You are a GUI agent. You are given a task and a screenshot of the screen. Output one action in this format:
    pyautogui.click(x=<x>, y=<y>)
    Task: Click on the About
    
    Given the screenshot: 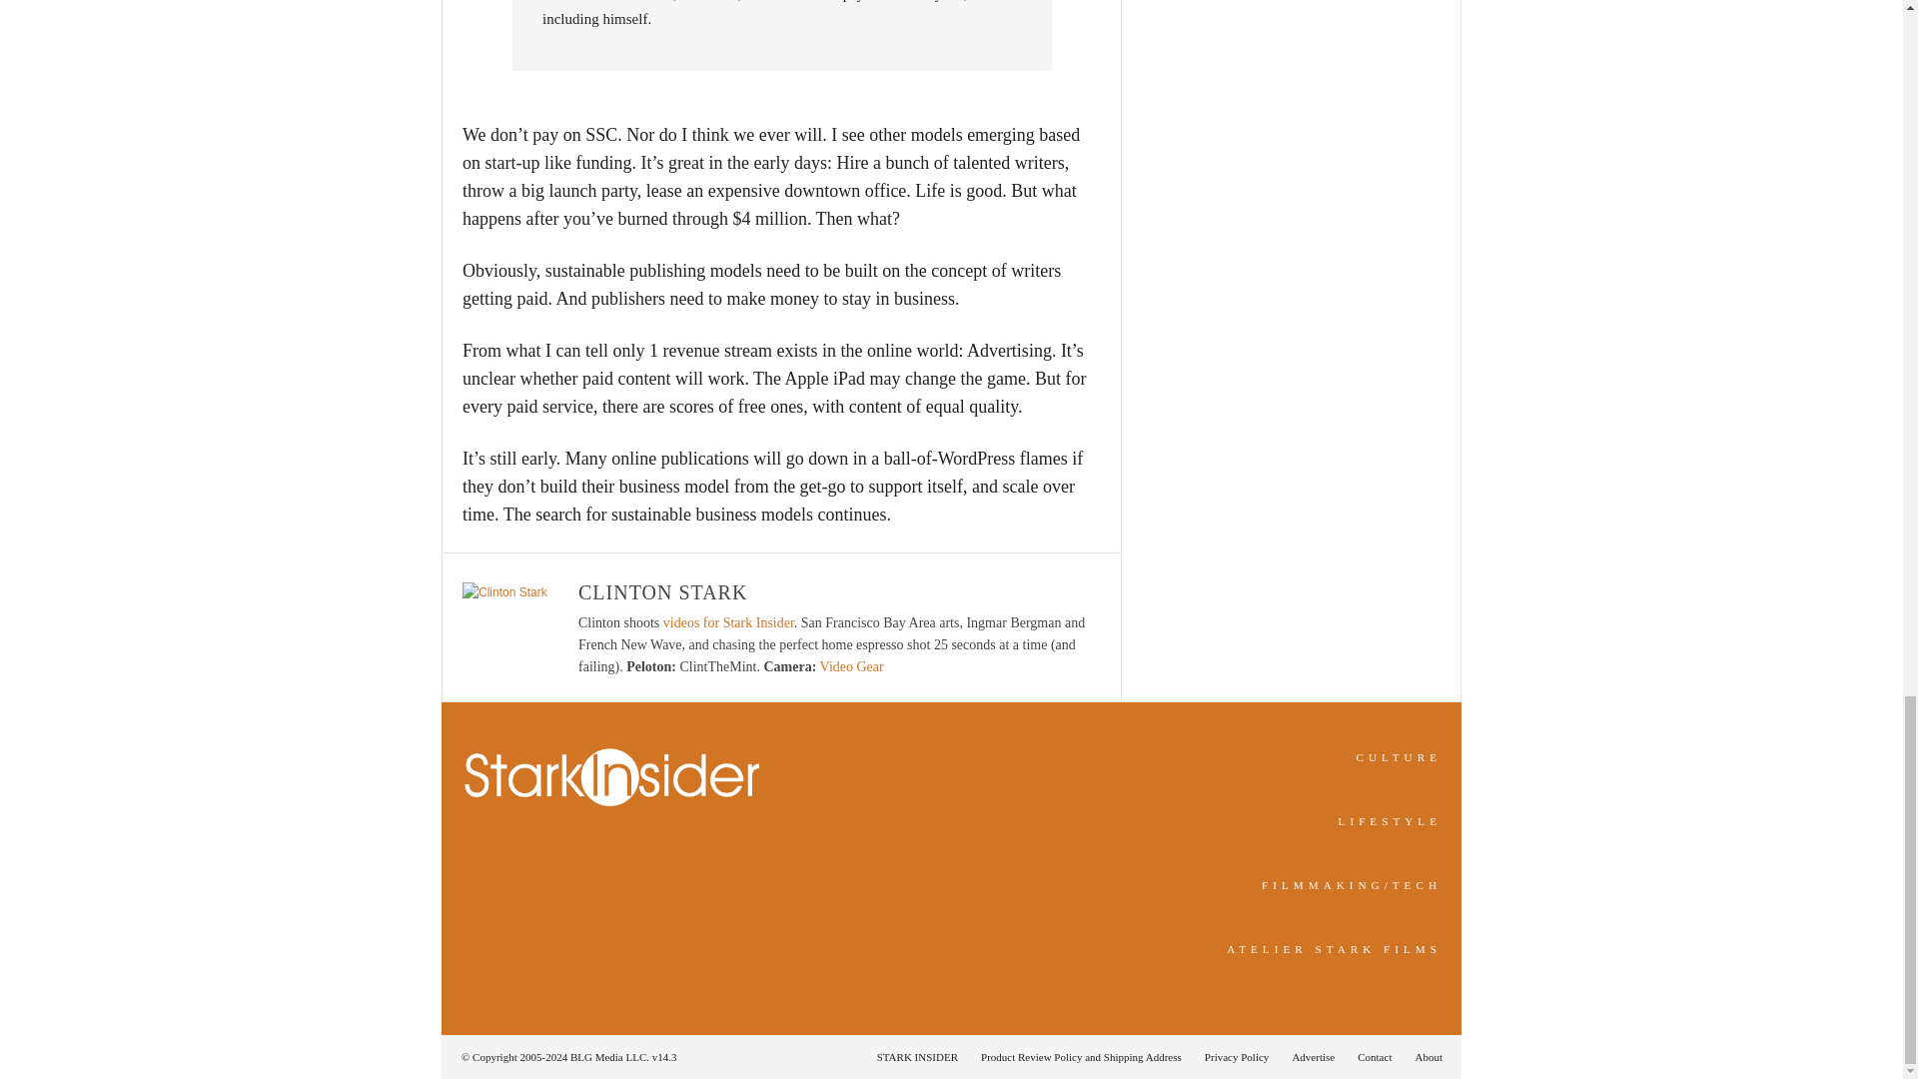 What is the action you would take?
    pyautogui.click(x=1423, y=1056)
    